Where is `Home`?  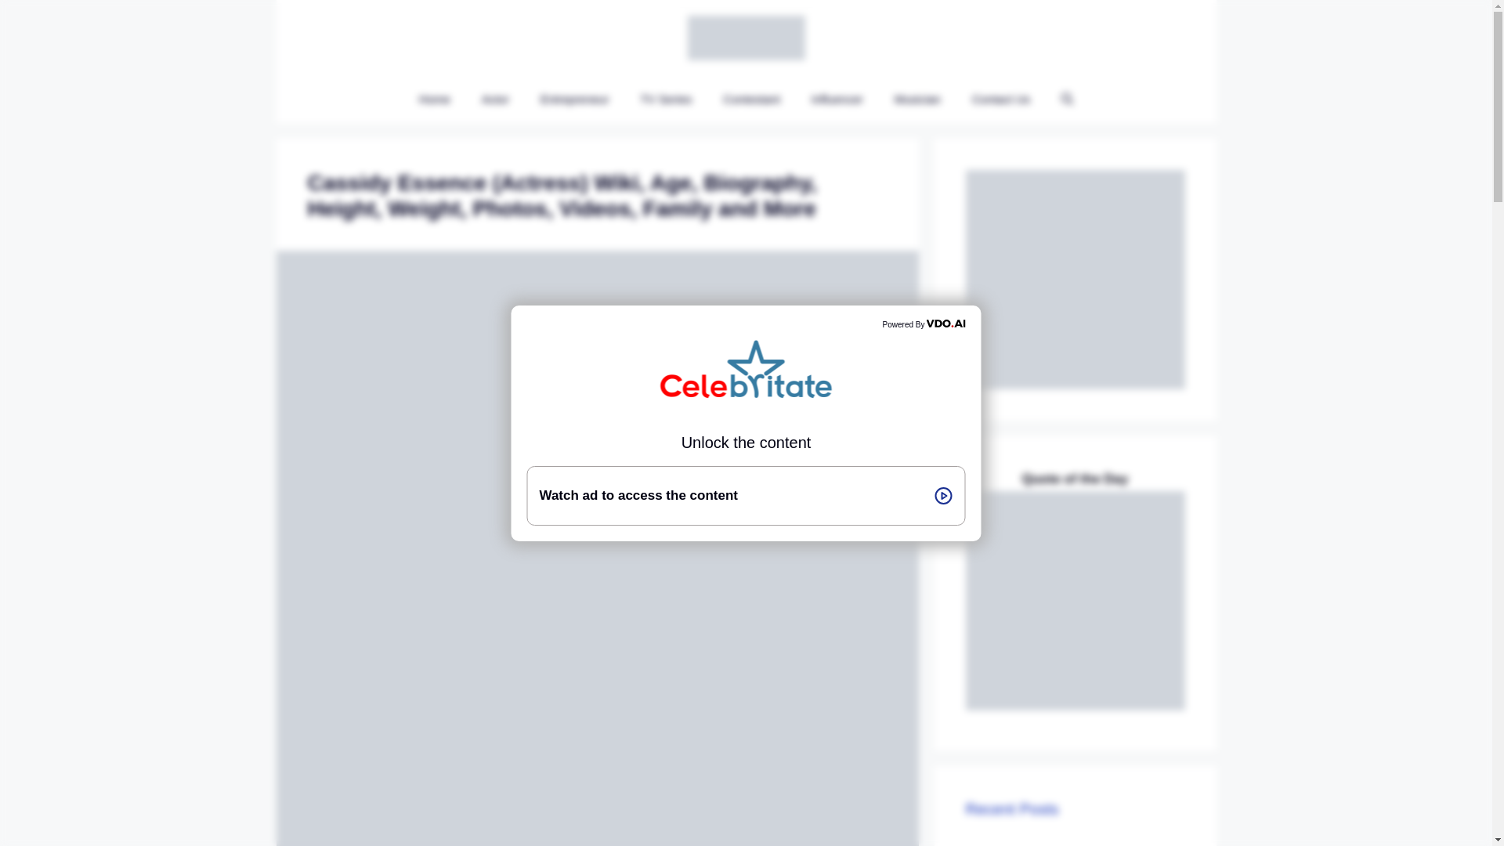 Home is located at coordinates (434, 99).